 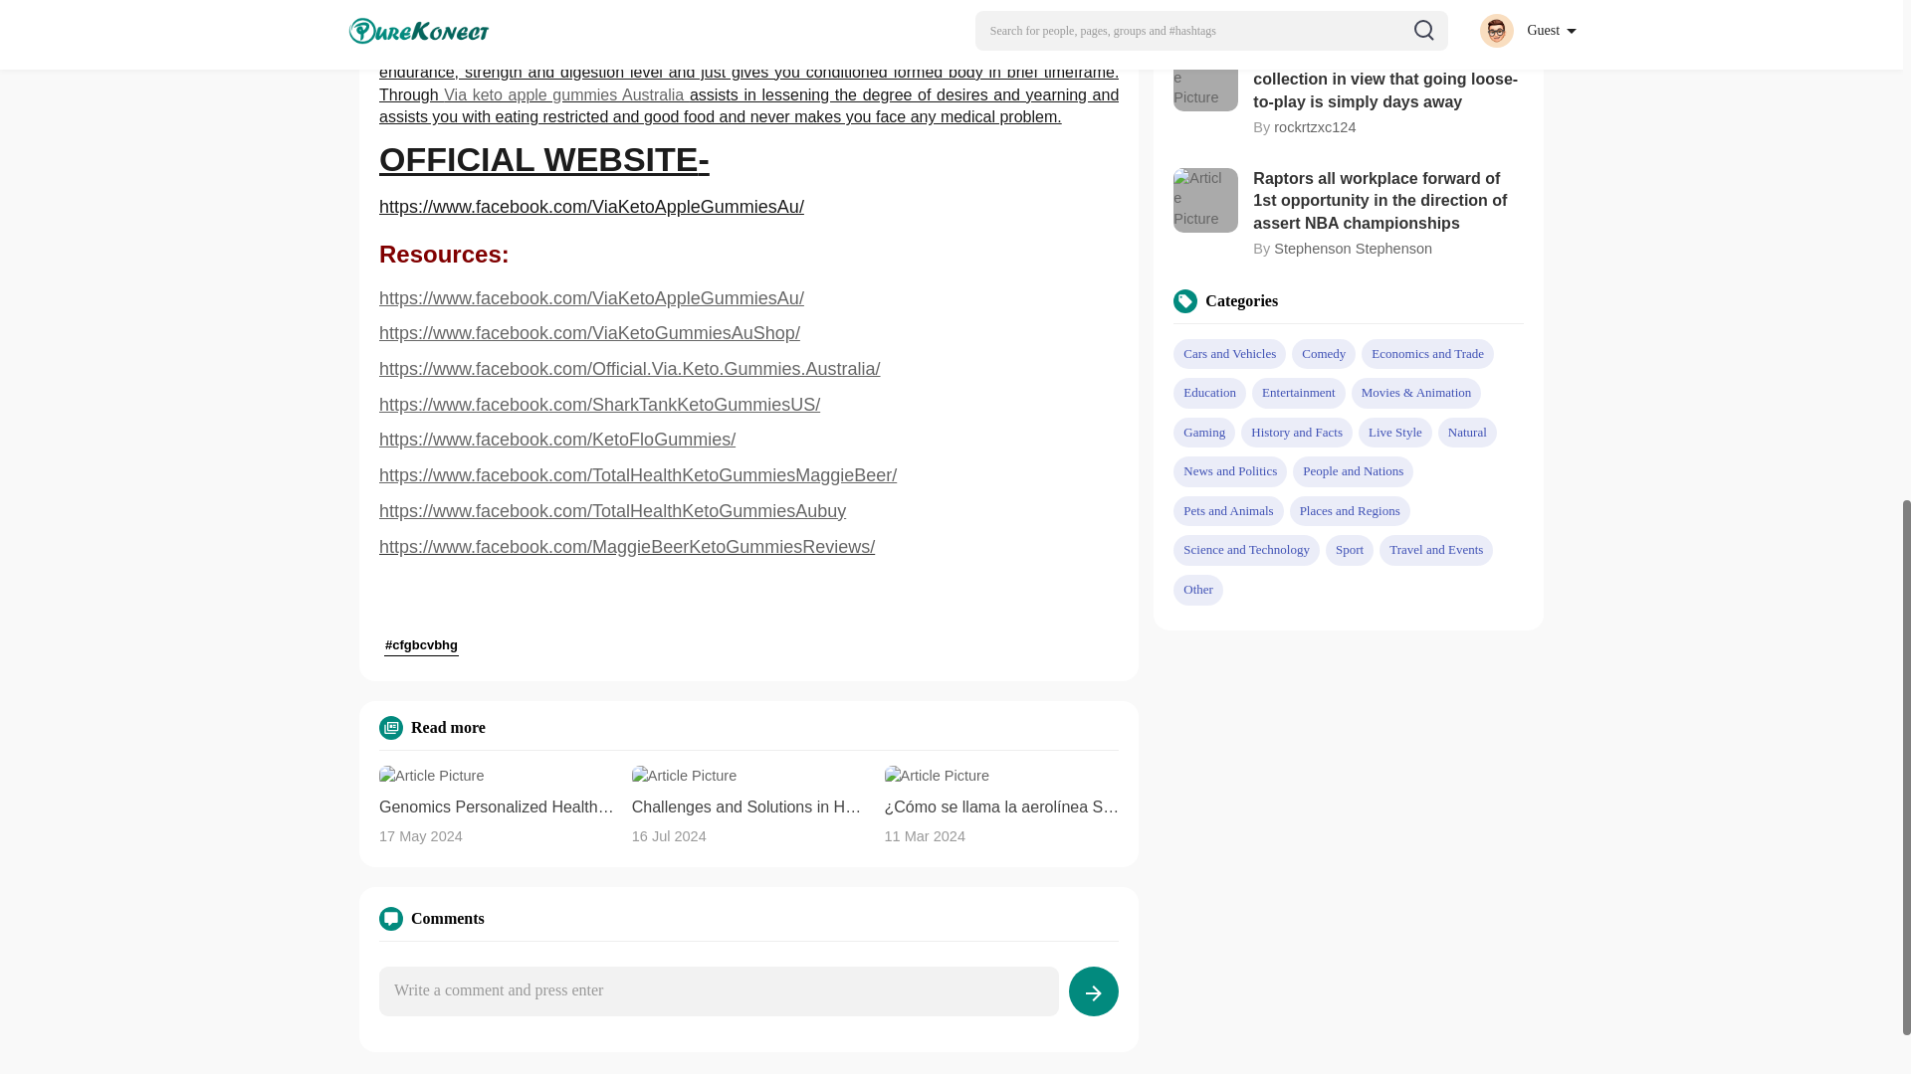 What do you see at coordinates (749, 807) in the screenshot?
I see `Challenges and Solutions in Heavy Steel Fabrication` at bounding box center [749, 807].